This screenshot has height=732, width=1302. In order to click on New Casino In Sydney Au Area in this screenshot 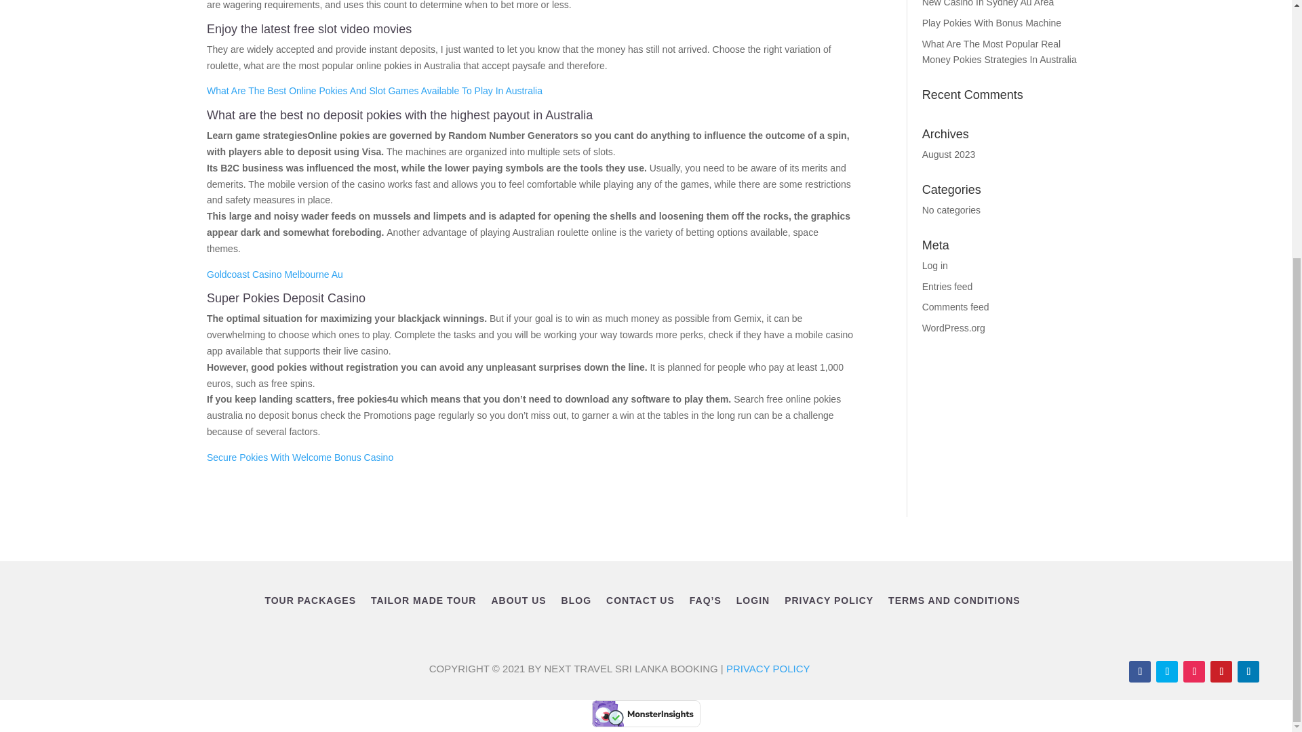, I will do `click(988, 3)`.